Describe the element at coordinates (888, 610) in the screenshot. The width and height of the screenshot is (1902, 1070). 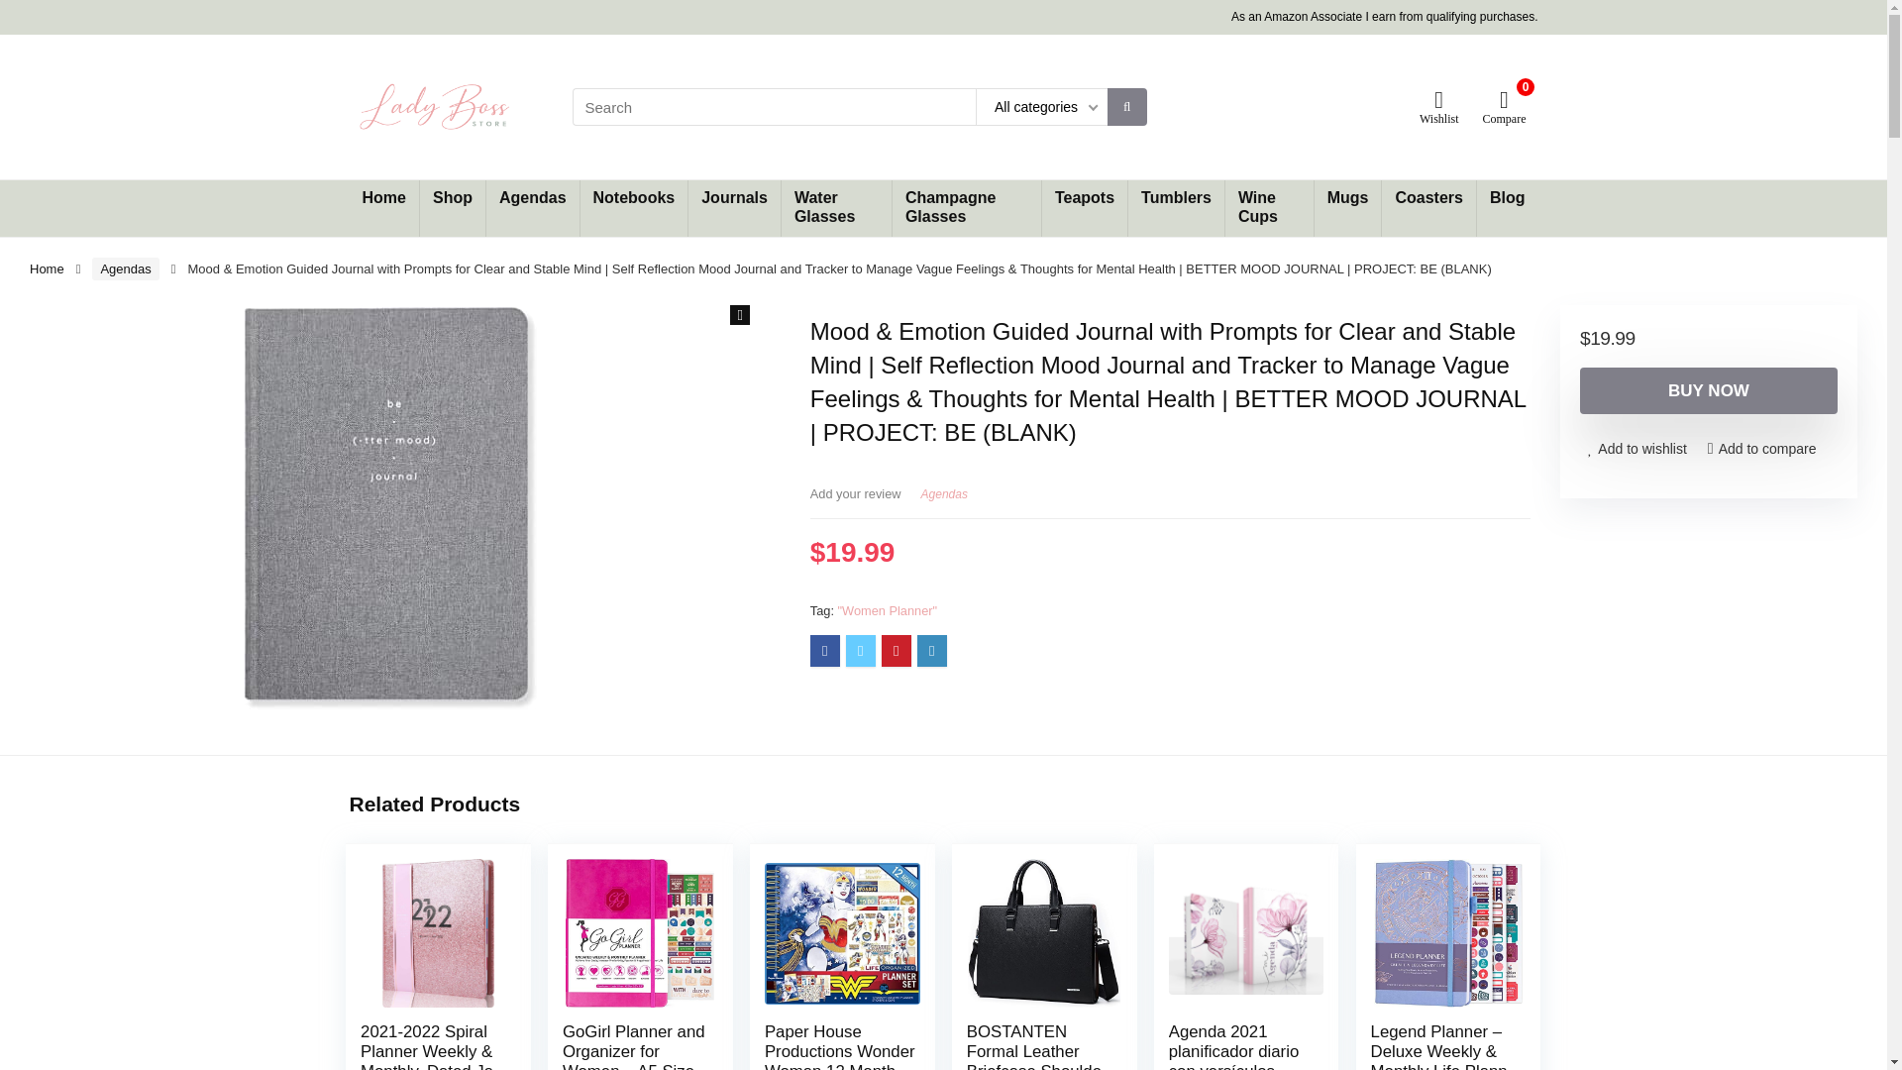
I see `"Women Planner"` at that location.